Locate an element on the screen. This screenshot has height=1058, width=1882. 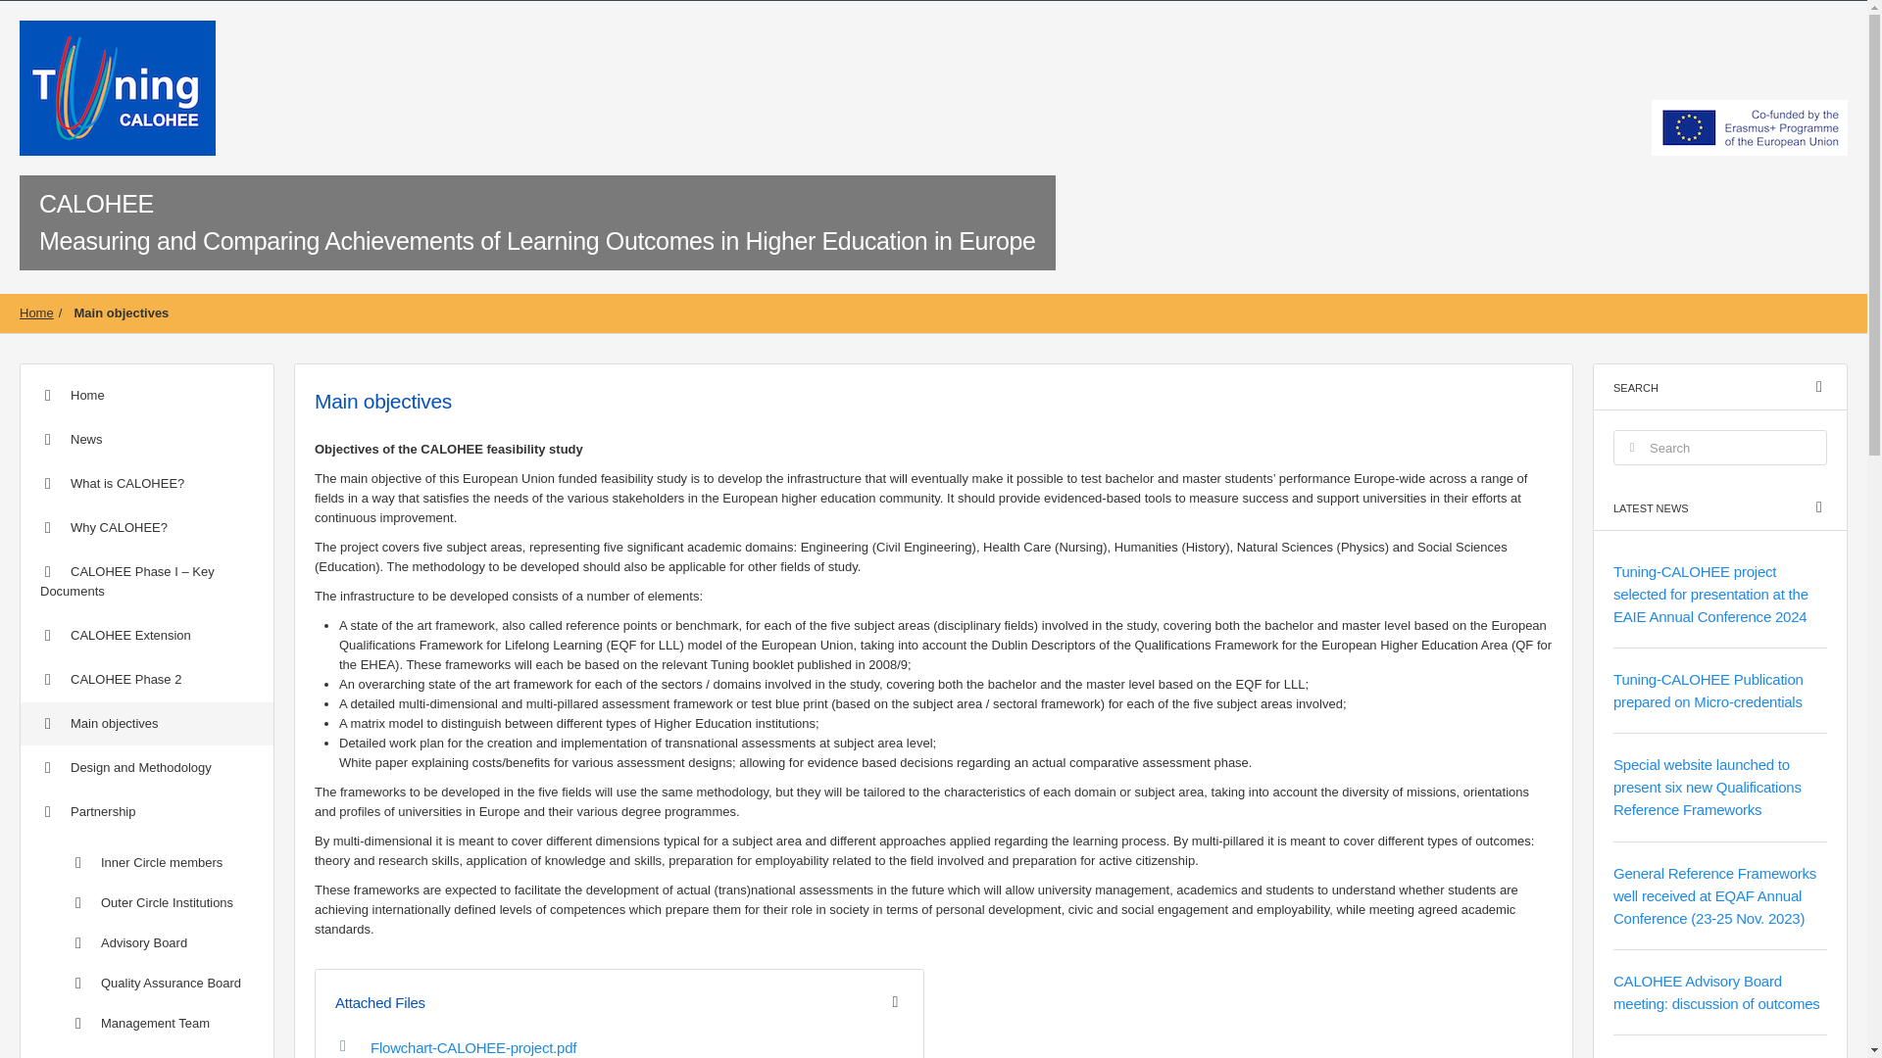
Why CALOHEE? is located at coordinates (147, 527).